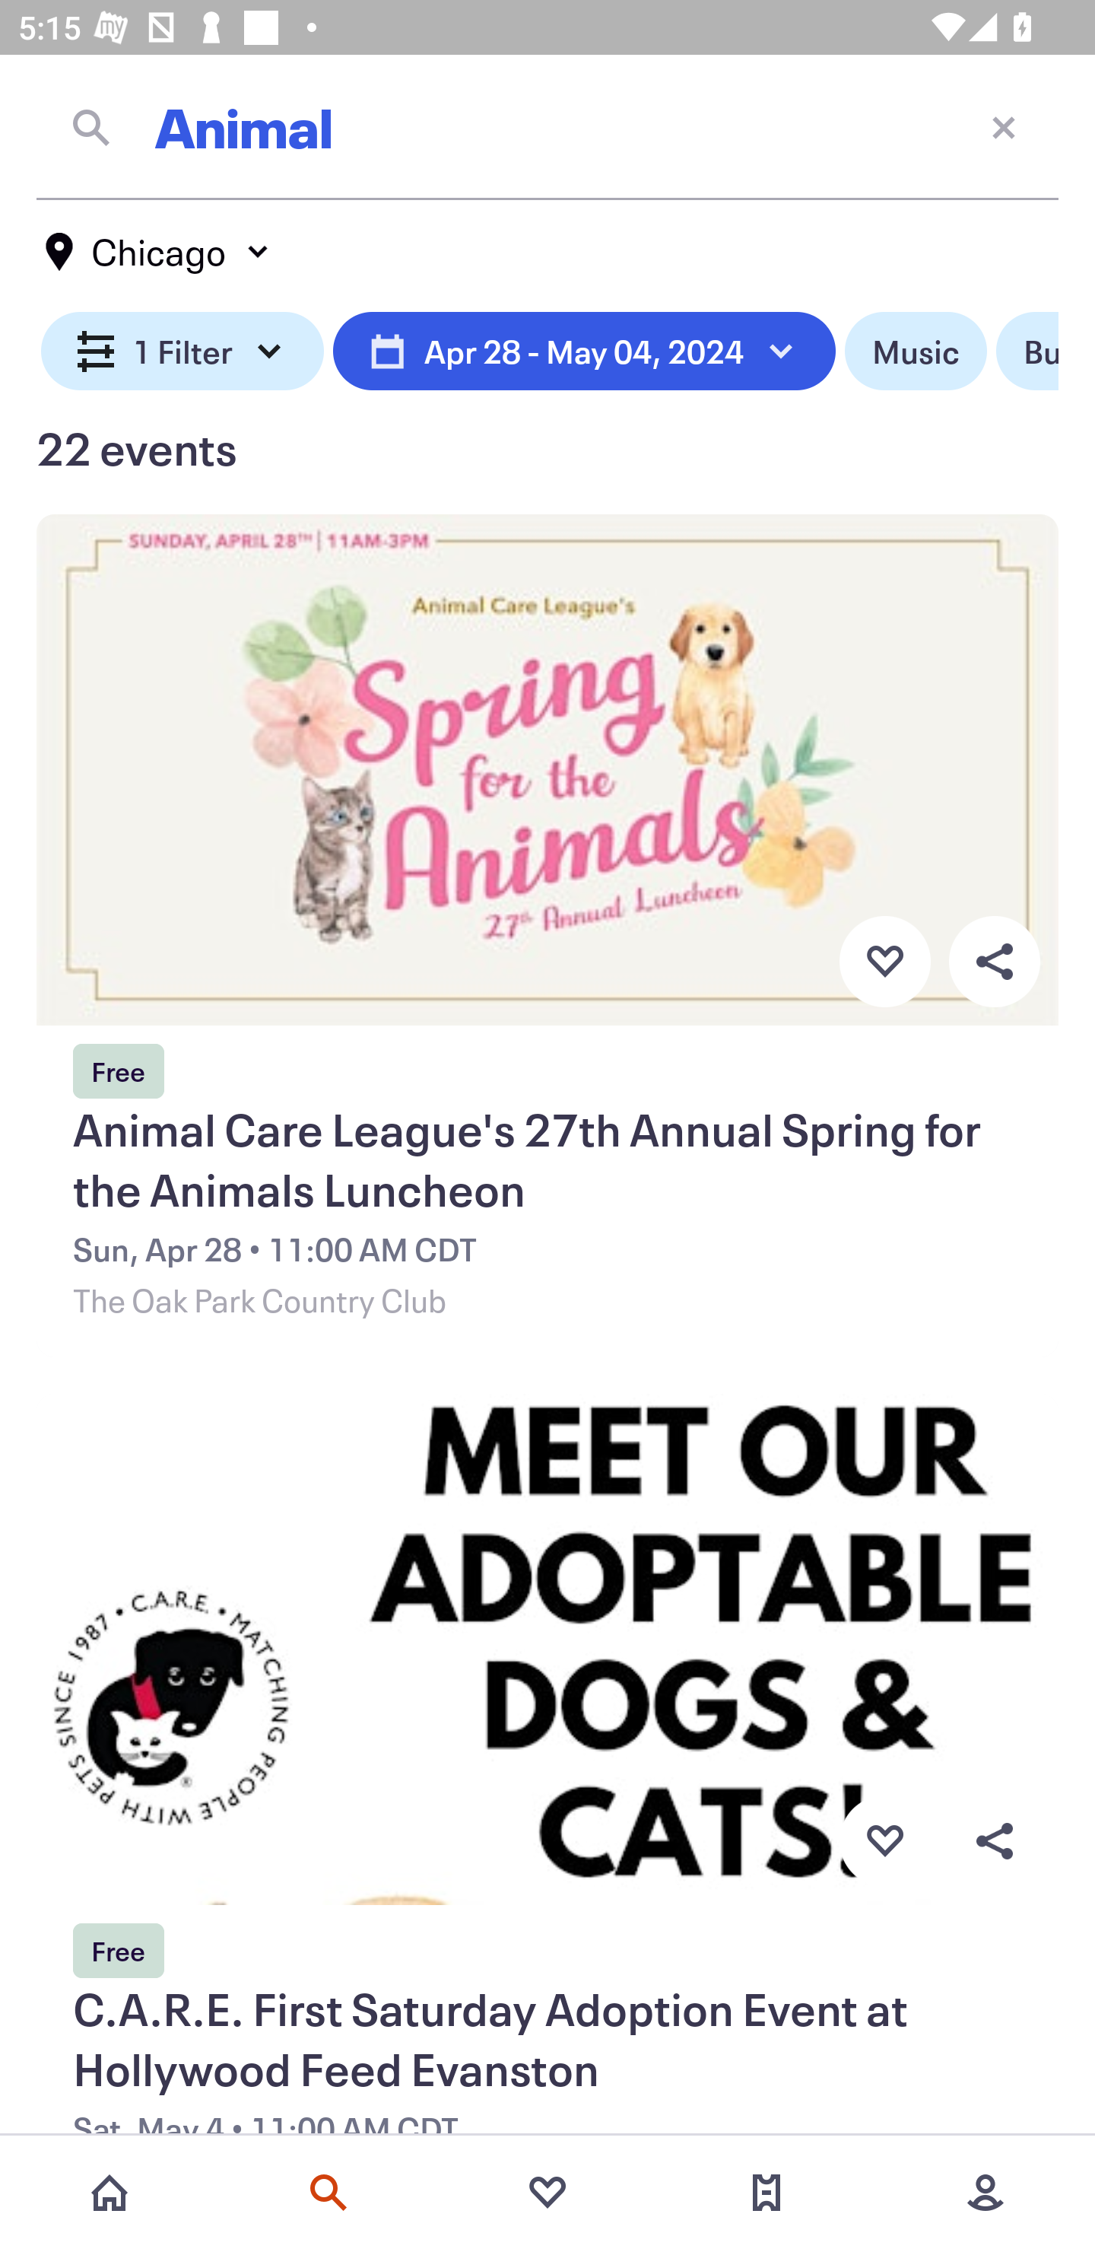 The width and height of the screenshot is (1095, 2252). Describe the element at coordinates (985, 2193) in the screenshot. I see `More` at that location.